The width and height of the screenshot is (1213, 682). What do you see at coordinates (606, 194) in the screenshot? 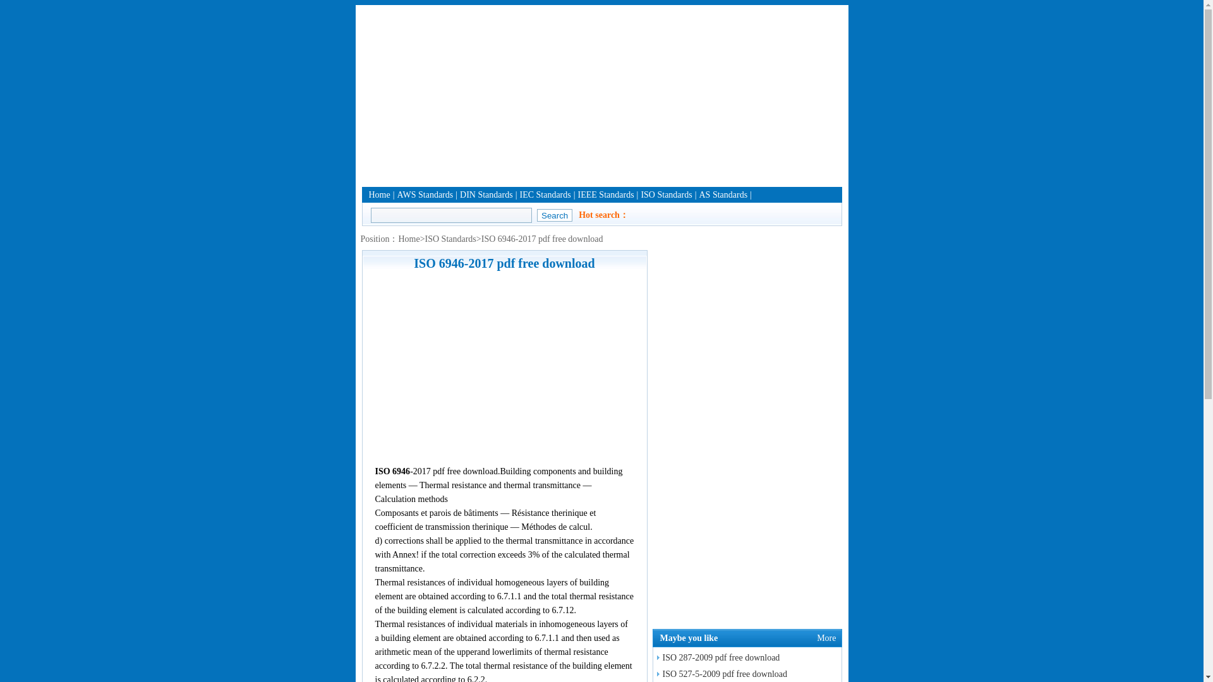
I see `IEEE Standards` at bounding box center [606, 194].